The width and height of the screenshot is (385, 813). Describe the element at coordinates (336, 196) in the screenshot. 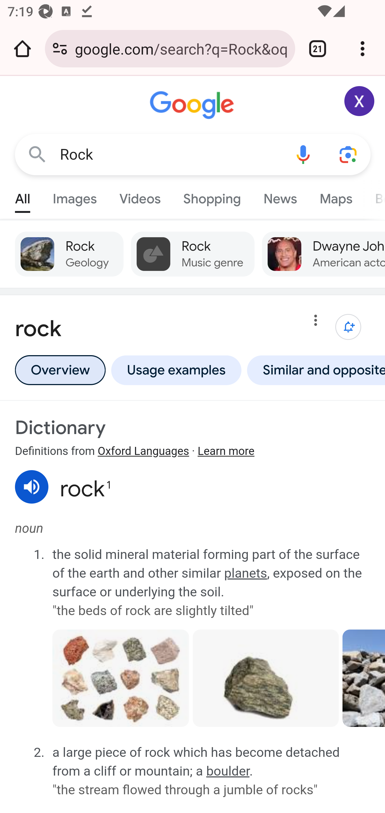

I see `Maps` at that location.